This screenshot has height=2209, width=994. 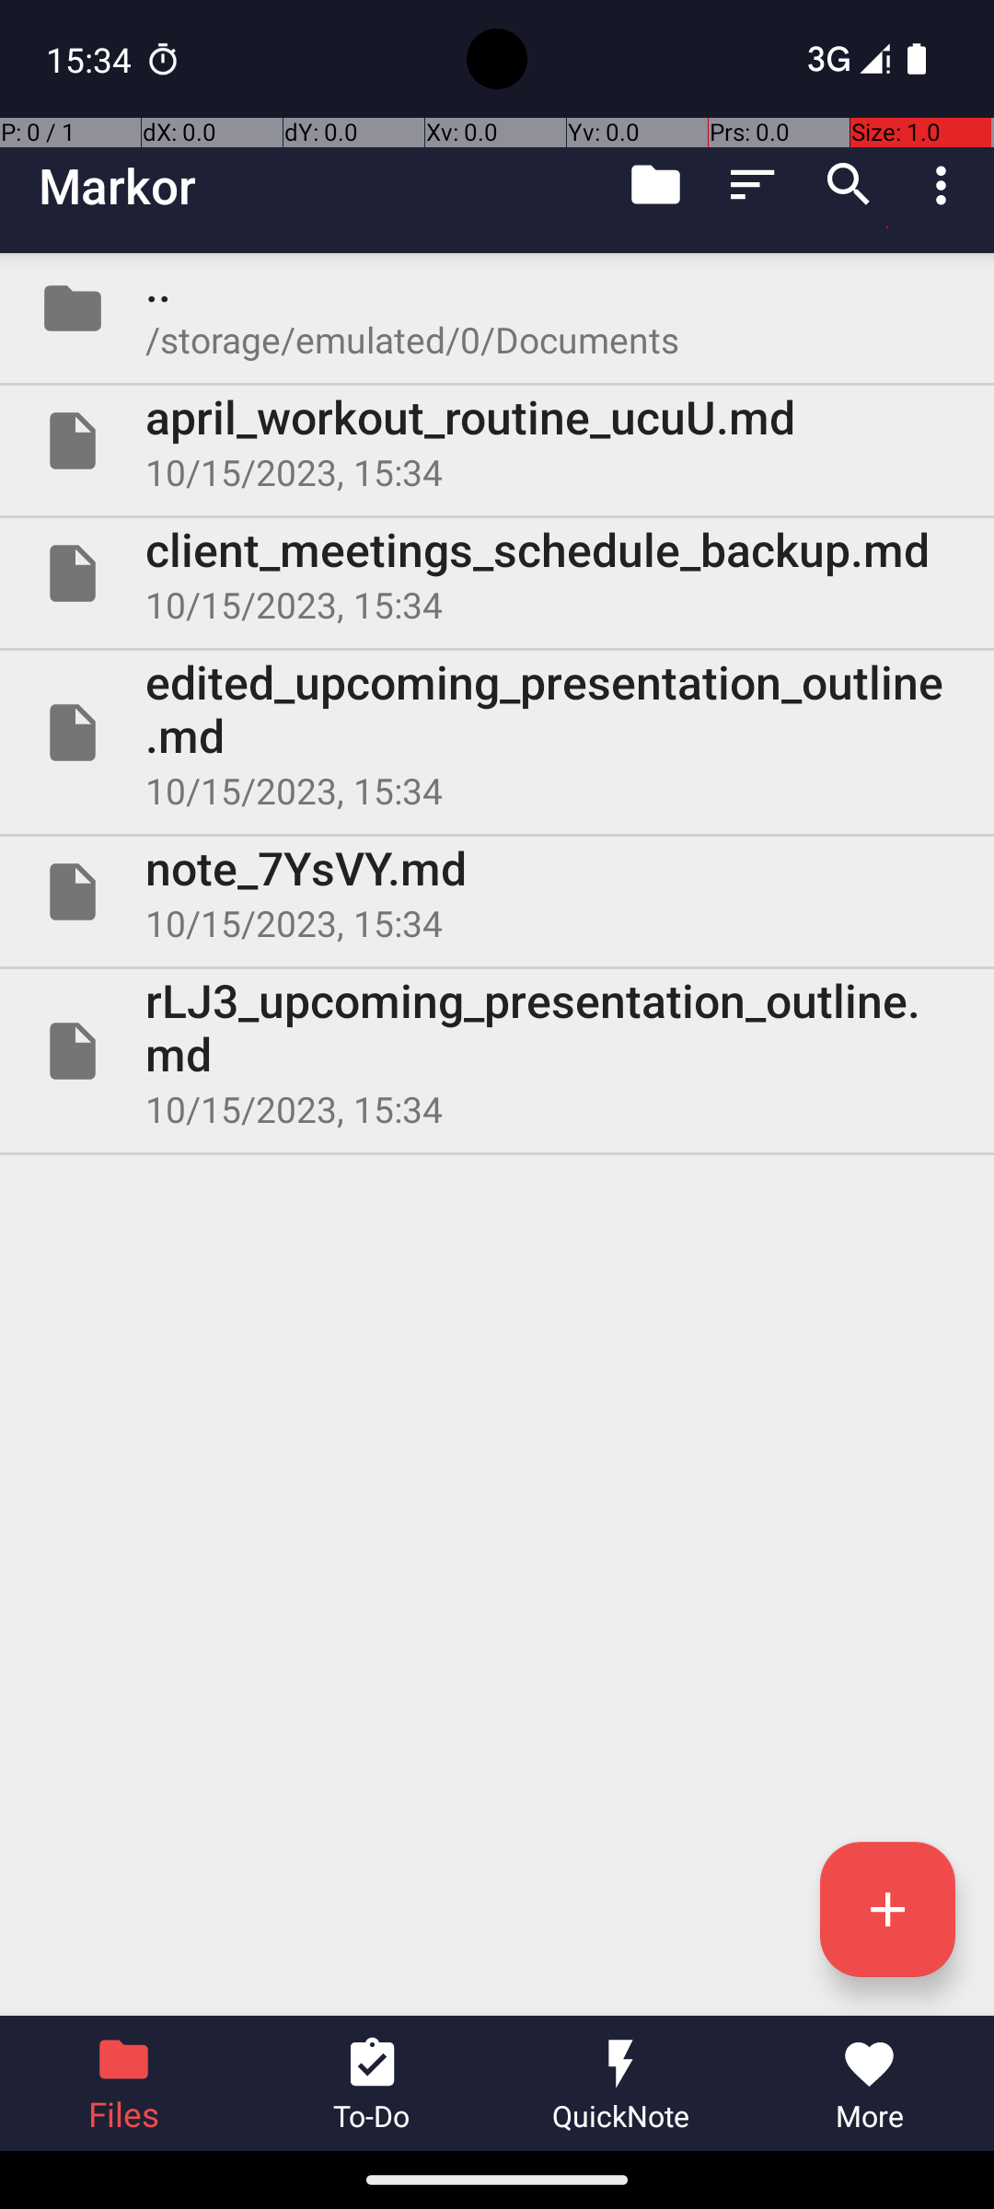 I want to click on File note_7YsVY.md , so click(x=497, y=891).